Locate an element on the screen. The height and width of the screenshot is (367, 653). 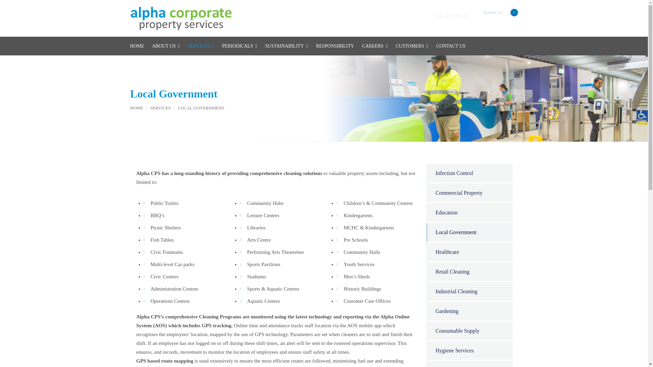
SUSTAINABILITY is located at coordinates (286, 46).